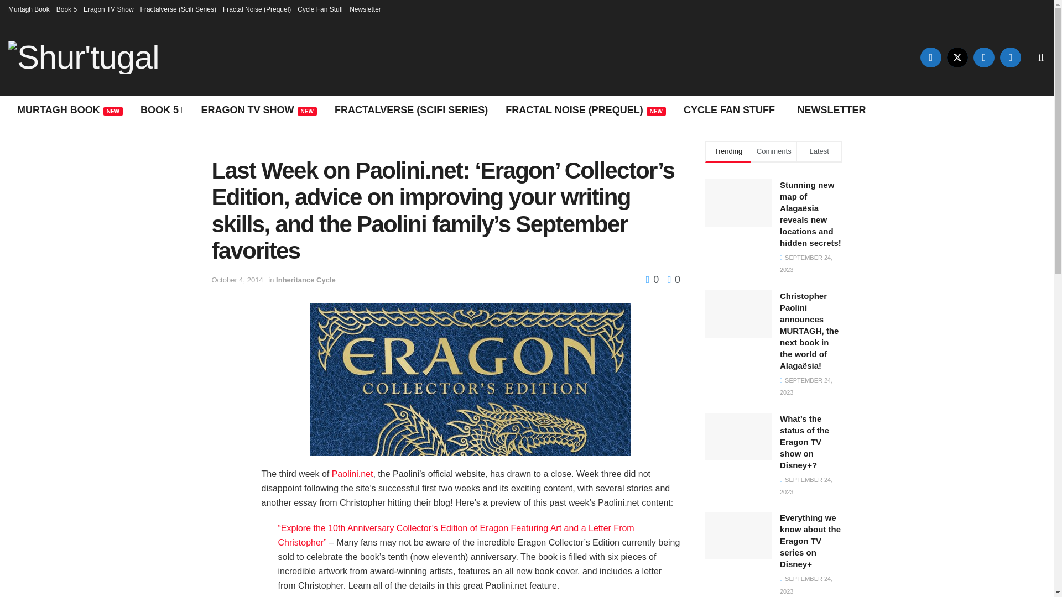 Image resolution: width=1062 pixels, height=597 pixels. Describe the element at coordinates (162, 109) in the screenshot. I see `BOOK 5` at that location.